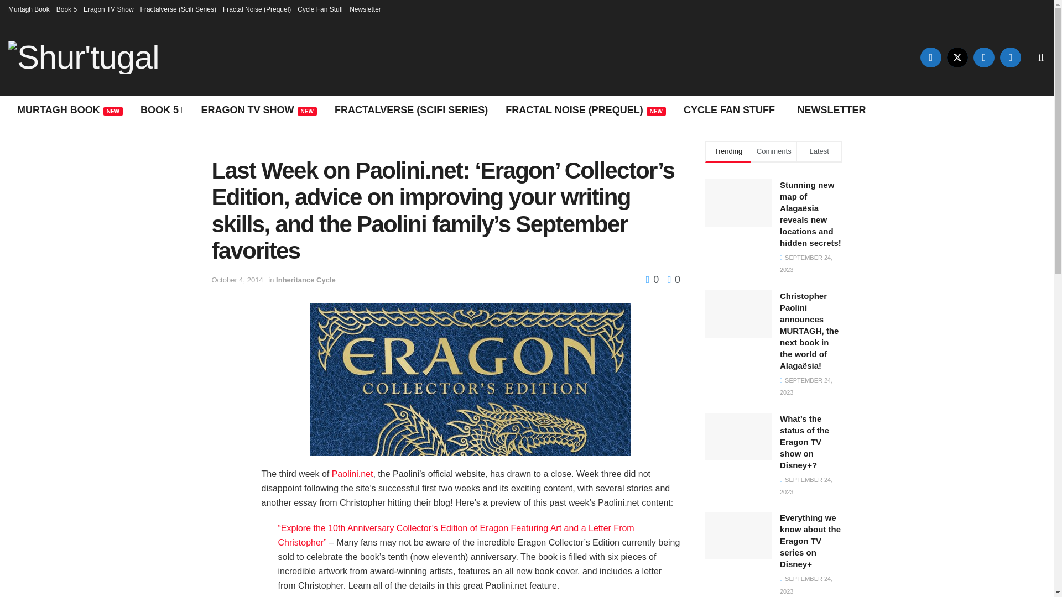 Image resolution: width=1062 pixels, height=597 pixels. Describe the element at coordinates (162, 109) in the screenshot. I see `BOOK 5` at that location.